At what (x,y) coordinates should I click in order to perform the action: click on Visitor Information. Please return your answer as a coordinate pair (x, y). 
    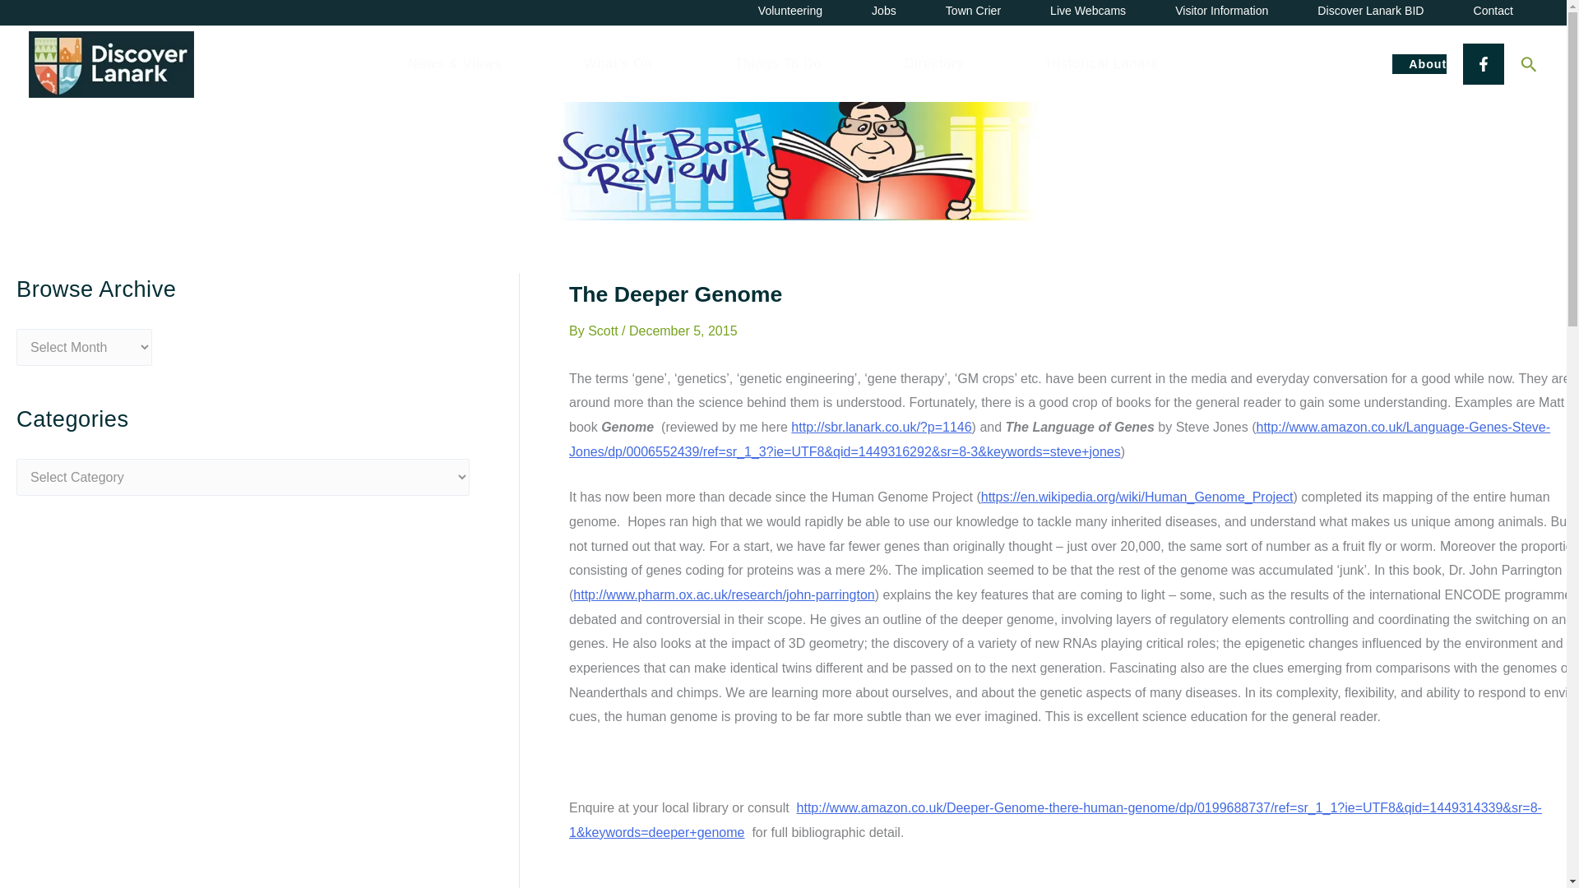
    Looking at the image, I should click on (1222, 13).